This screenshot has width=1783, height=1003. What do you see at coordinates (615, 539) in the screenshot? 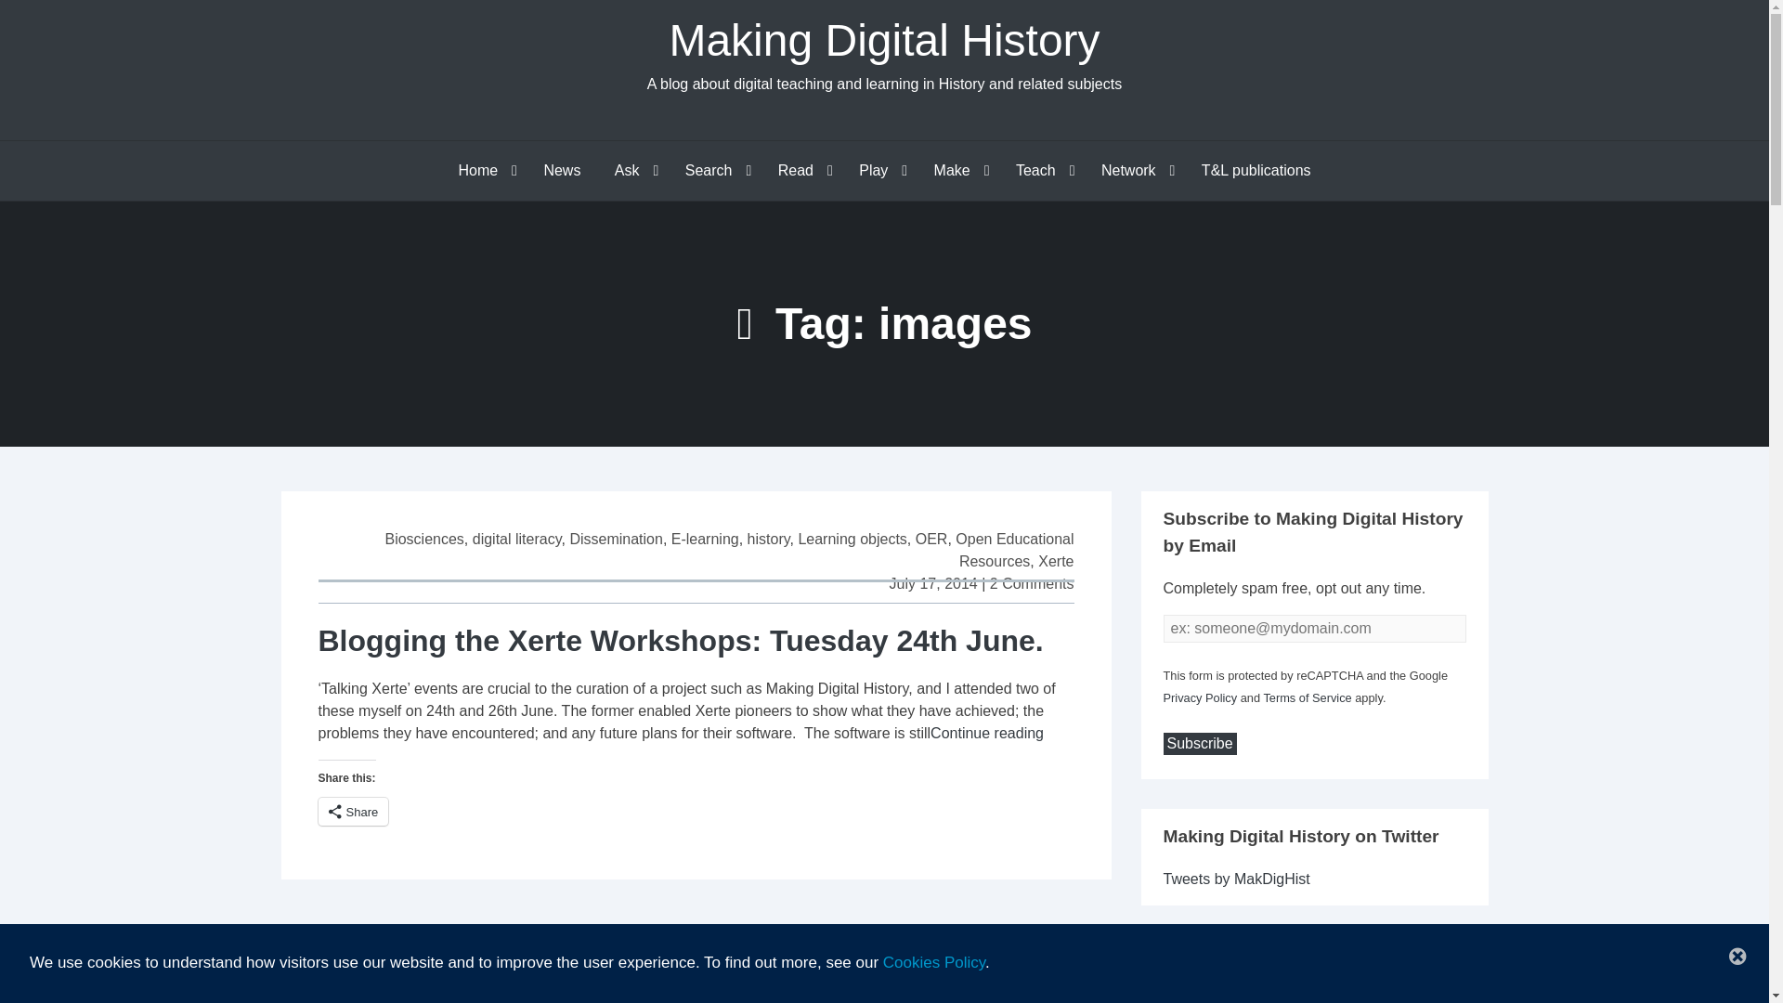
I see `Dissemination` at bounding box center [615, 539].